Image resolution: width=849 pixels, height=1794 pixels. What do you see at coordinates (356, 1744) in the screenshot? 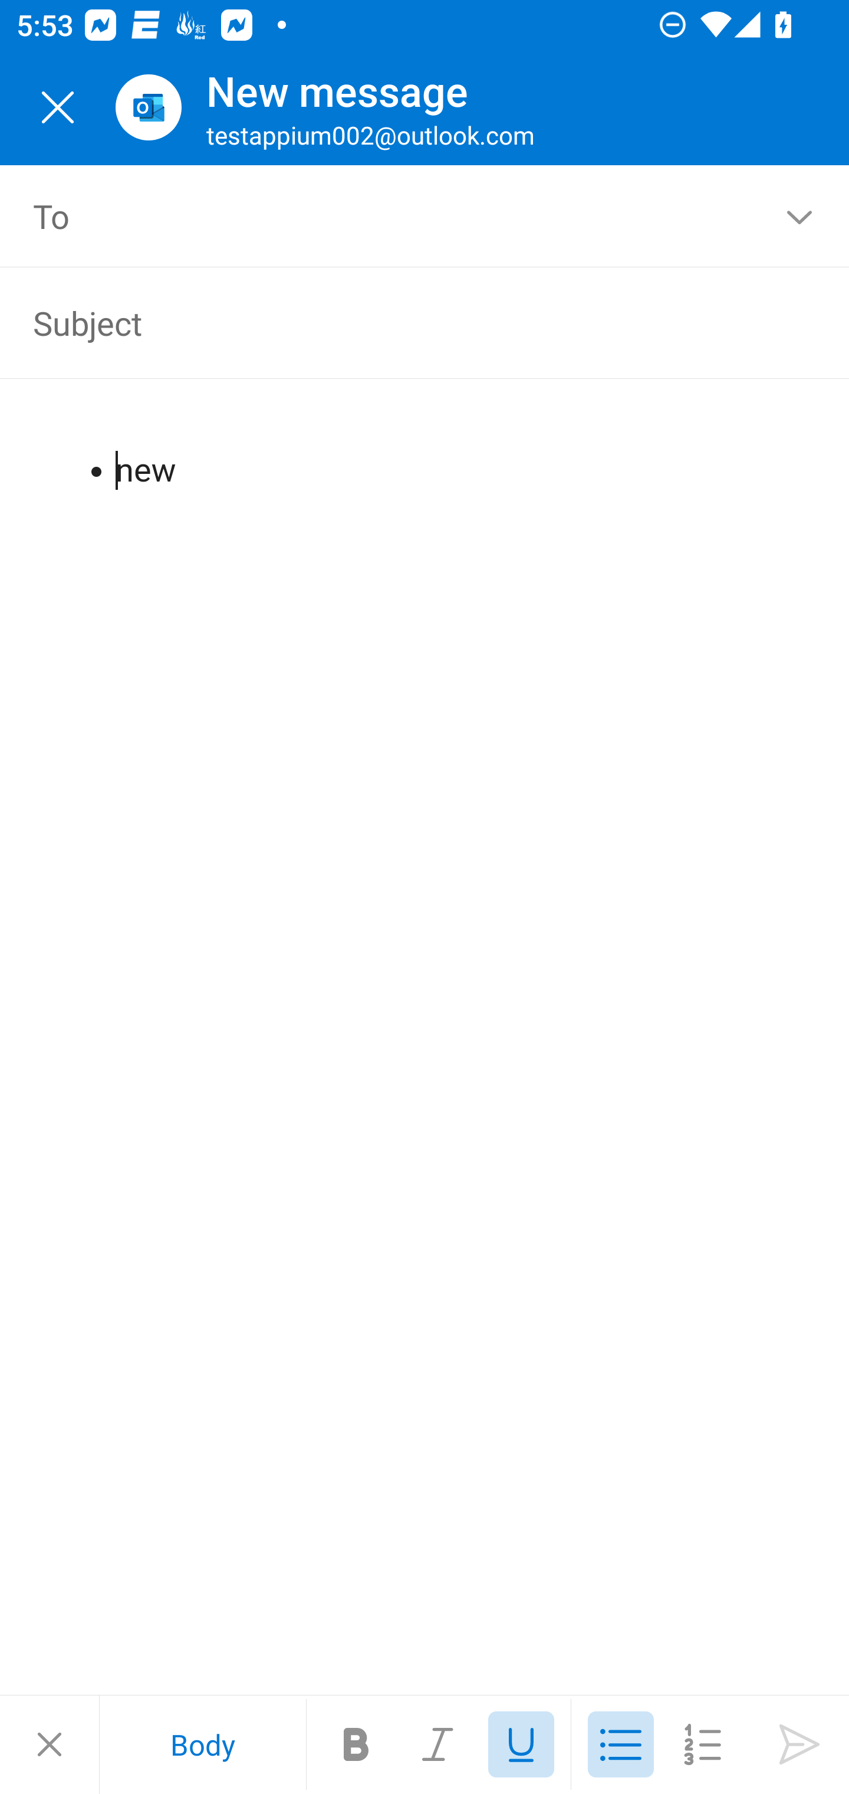
I see `Bold` at bounding box center [356, 1744].